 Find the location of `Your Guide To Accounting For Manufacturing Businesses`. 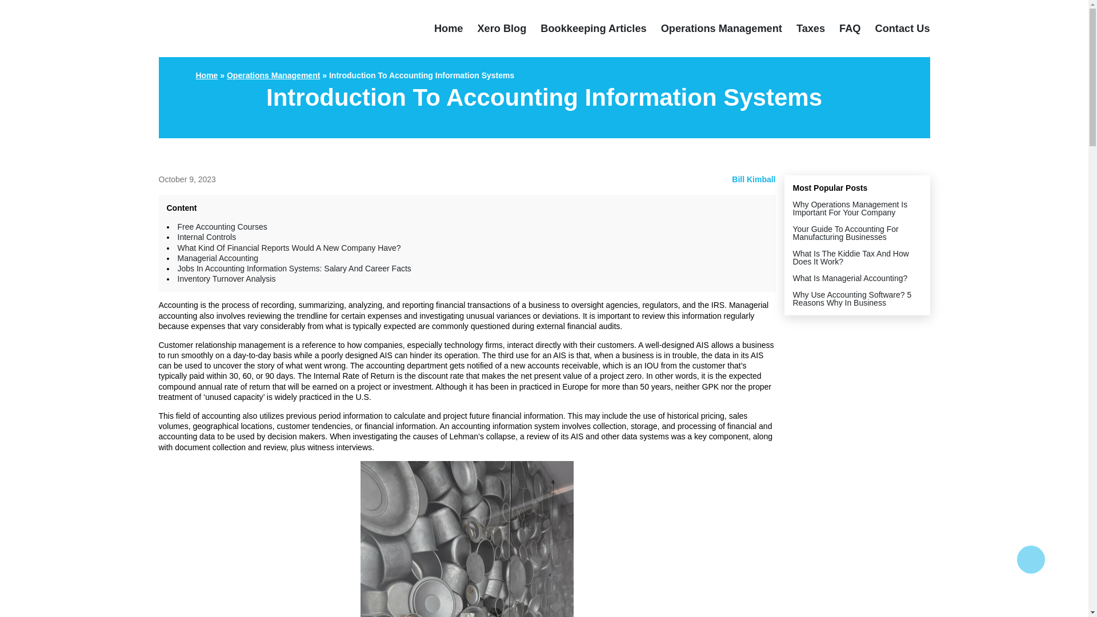

Your Guide To Accounting For Manufacturing Businesses is located at coordinates (846, 233).